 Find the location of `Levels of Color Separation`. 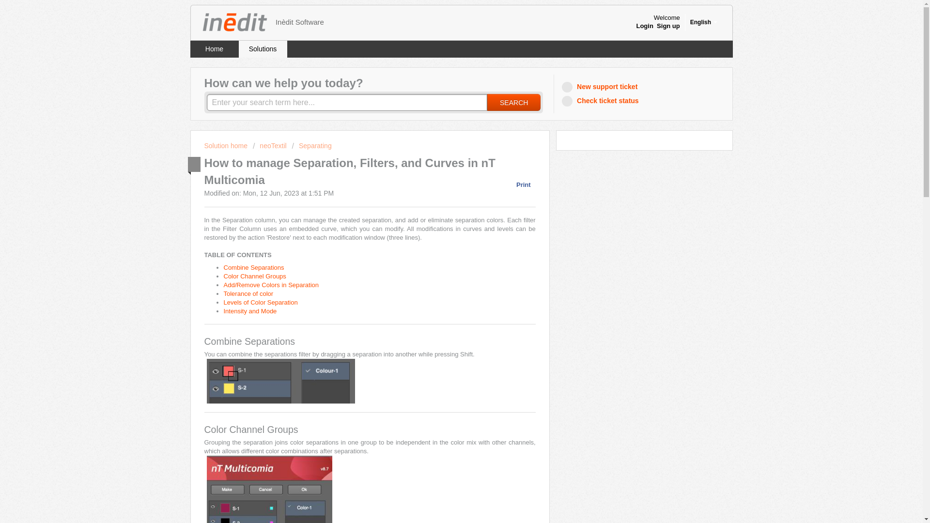

Levels of Color Separation is located at coordinates (261, 302).